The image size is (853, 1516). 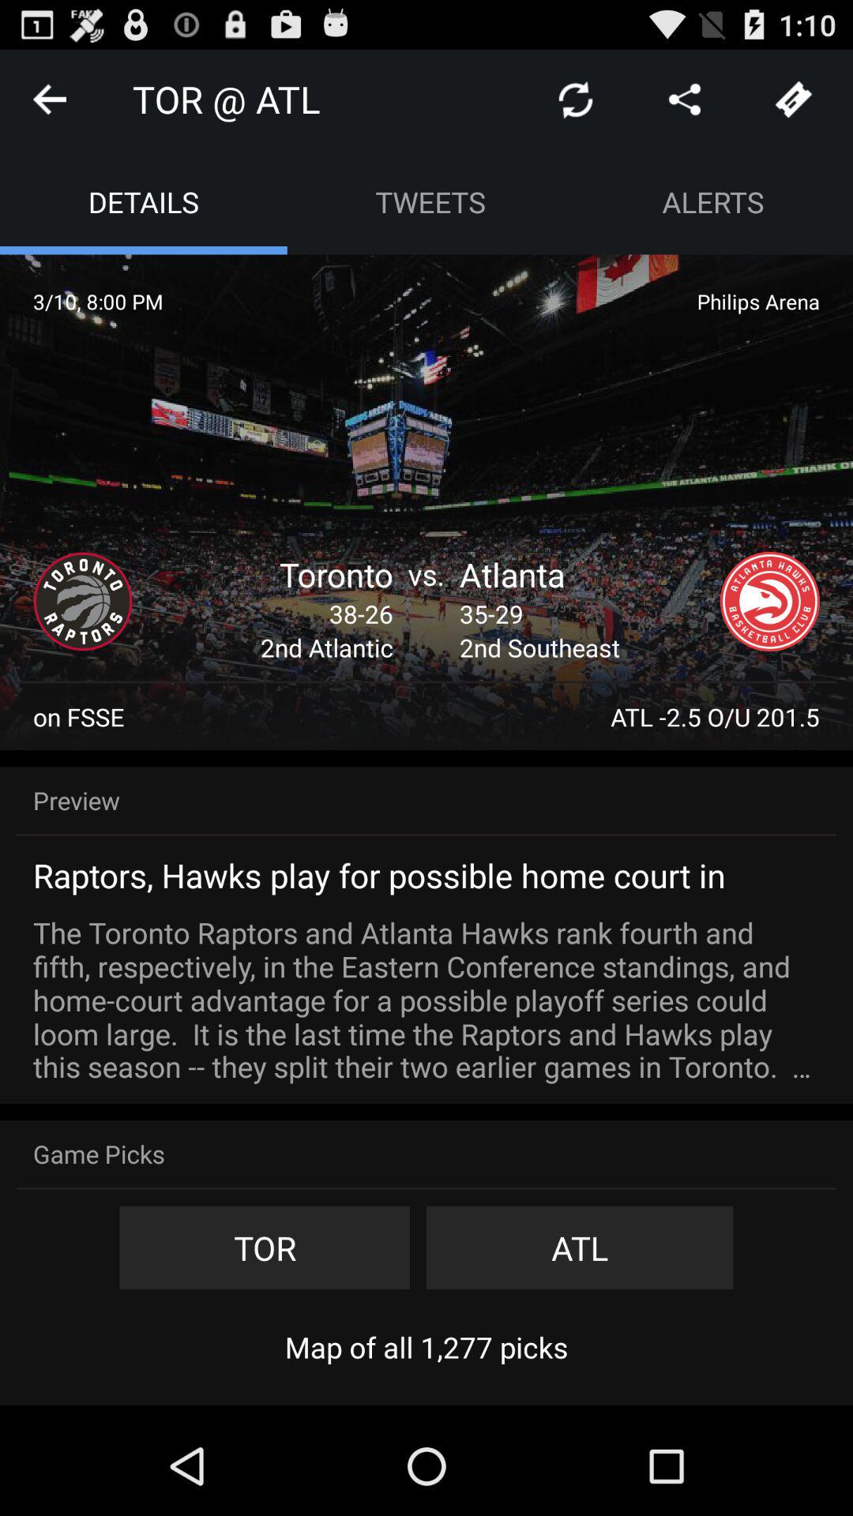 I want to click on refresh page, so click(x=576, y=99).